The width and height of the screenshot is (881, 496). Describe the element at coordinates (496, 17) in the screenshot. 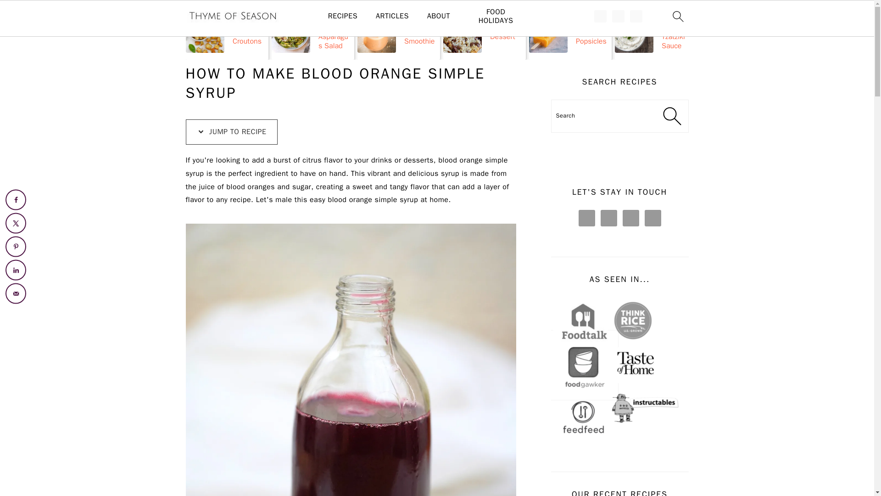

I see `FOOD HOLIDAYS` at that location.